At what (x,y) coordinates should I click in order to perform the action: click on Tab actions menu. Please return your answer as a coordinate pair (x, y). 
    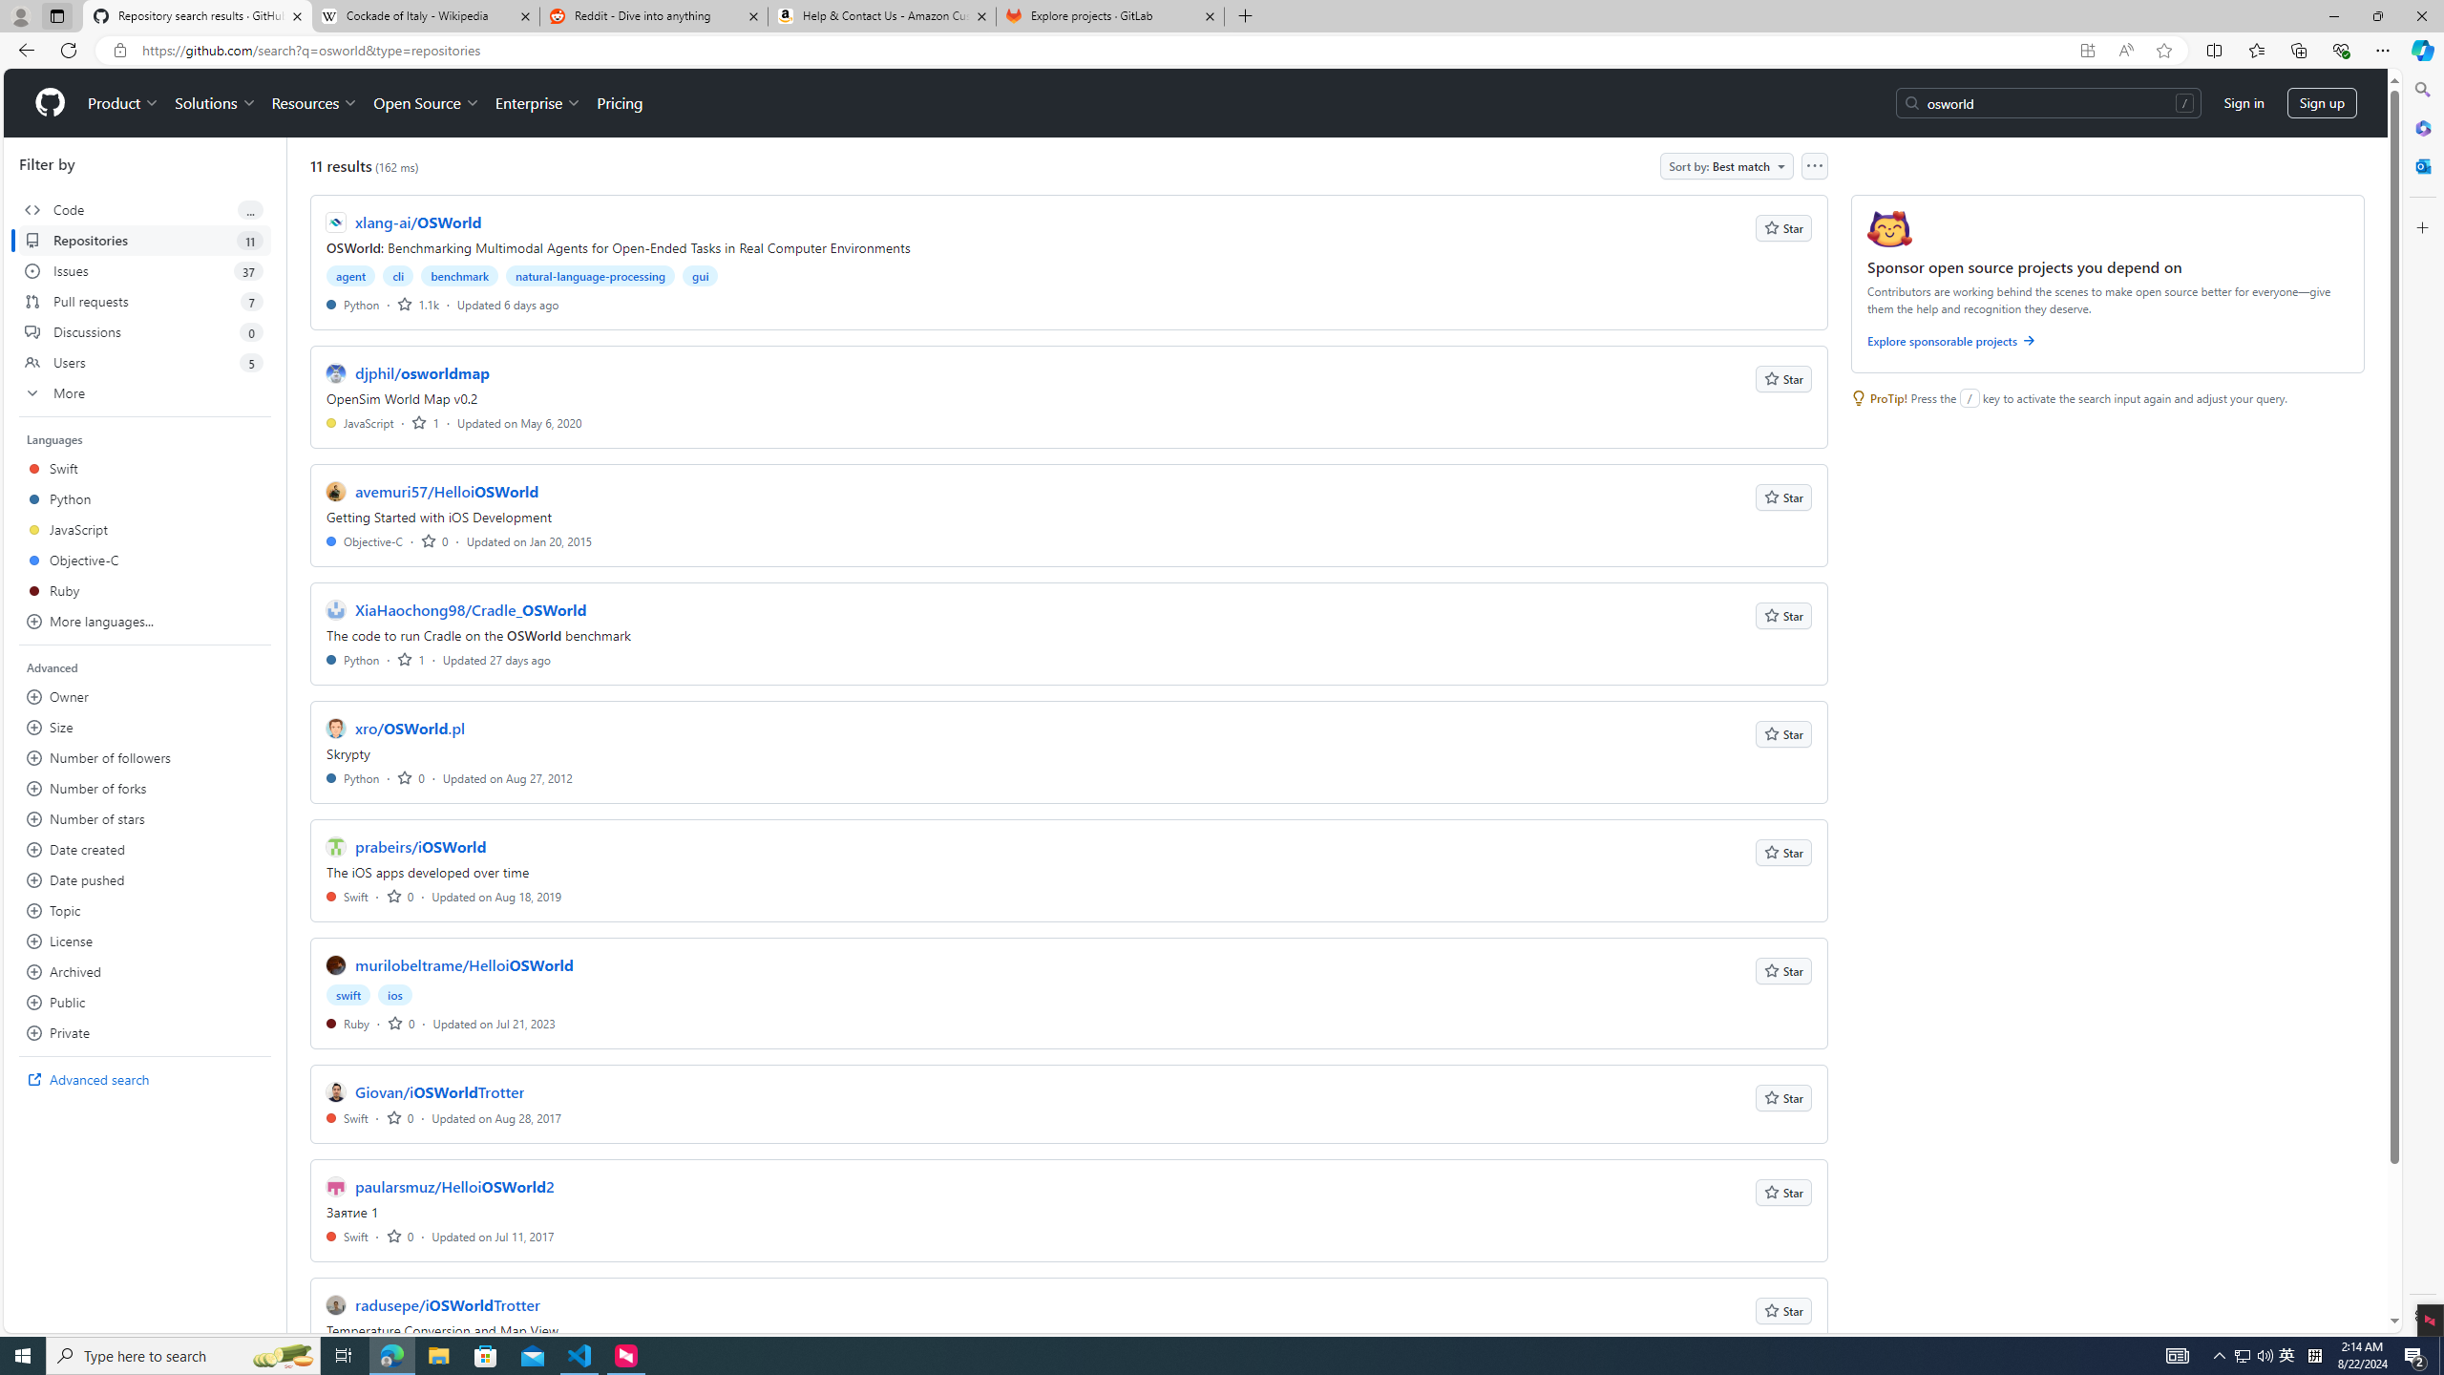
    Looking at the image, I should click on (57, 15).